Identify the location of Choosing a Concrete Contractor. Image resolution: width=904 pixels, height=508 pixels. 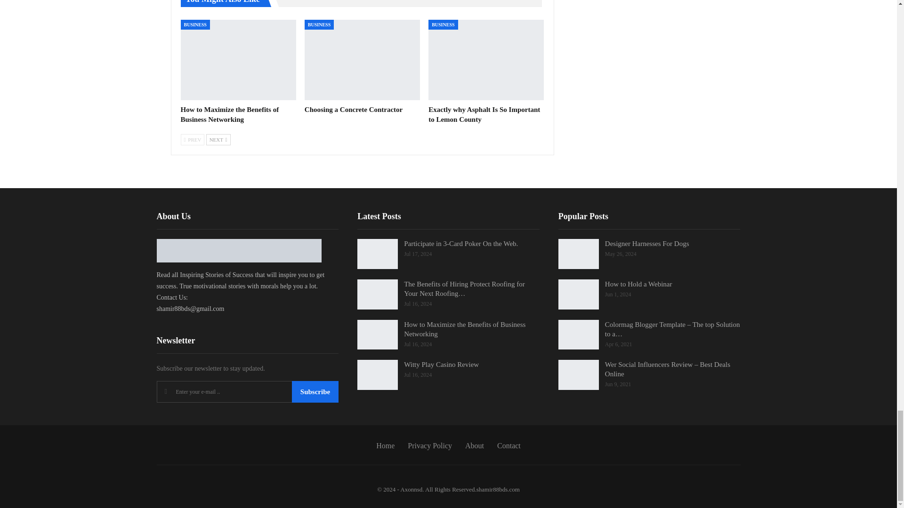
(353, 109).